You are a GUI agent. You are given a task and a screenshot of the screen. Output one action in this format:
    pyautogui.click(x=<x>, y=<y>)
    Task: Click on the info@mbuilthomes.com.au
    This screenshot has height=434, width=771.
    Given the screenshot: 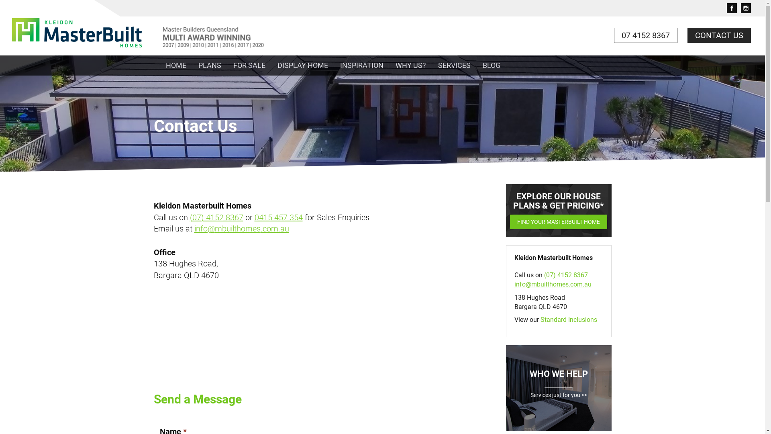 What is the action you would take?
    pyautogui.click(x=553, y=285)
    